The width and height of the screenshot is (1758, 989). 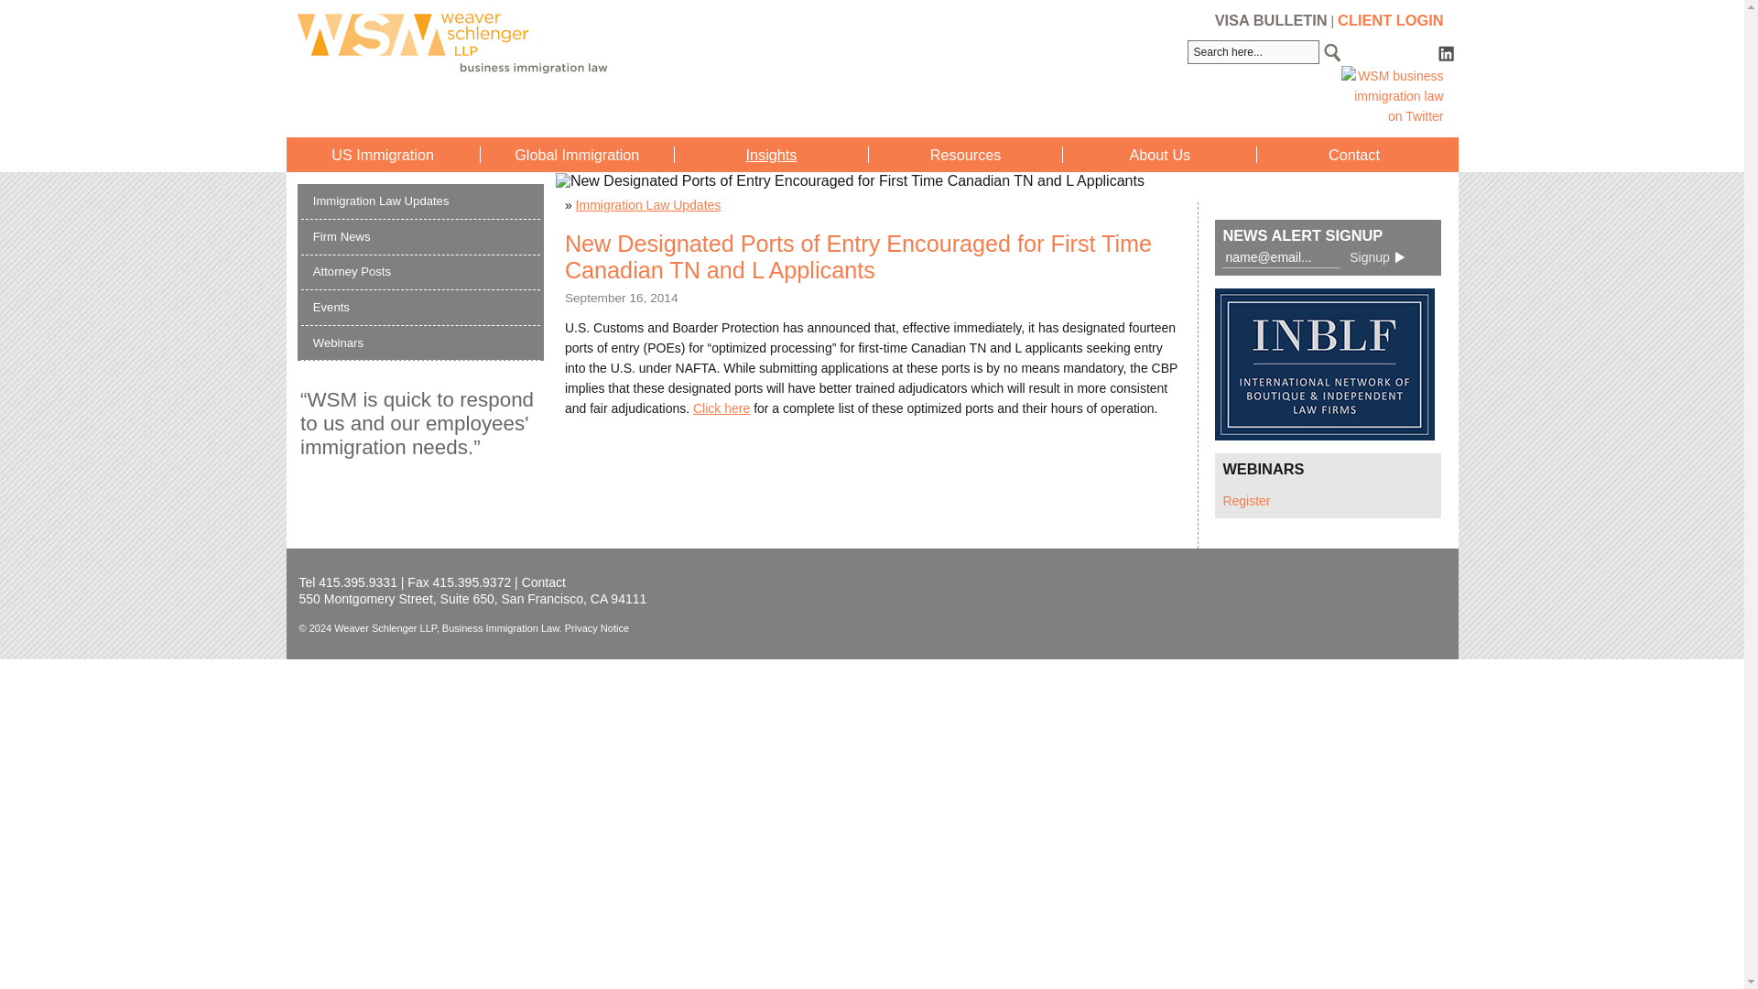 I want to click on Search here..., so click(x=1253, y=52).